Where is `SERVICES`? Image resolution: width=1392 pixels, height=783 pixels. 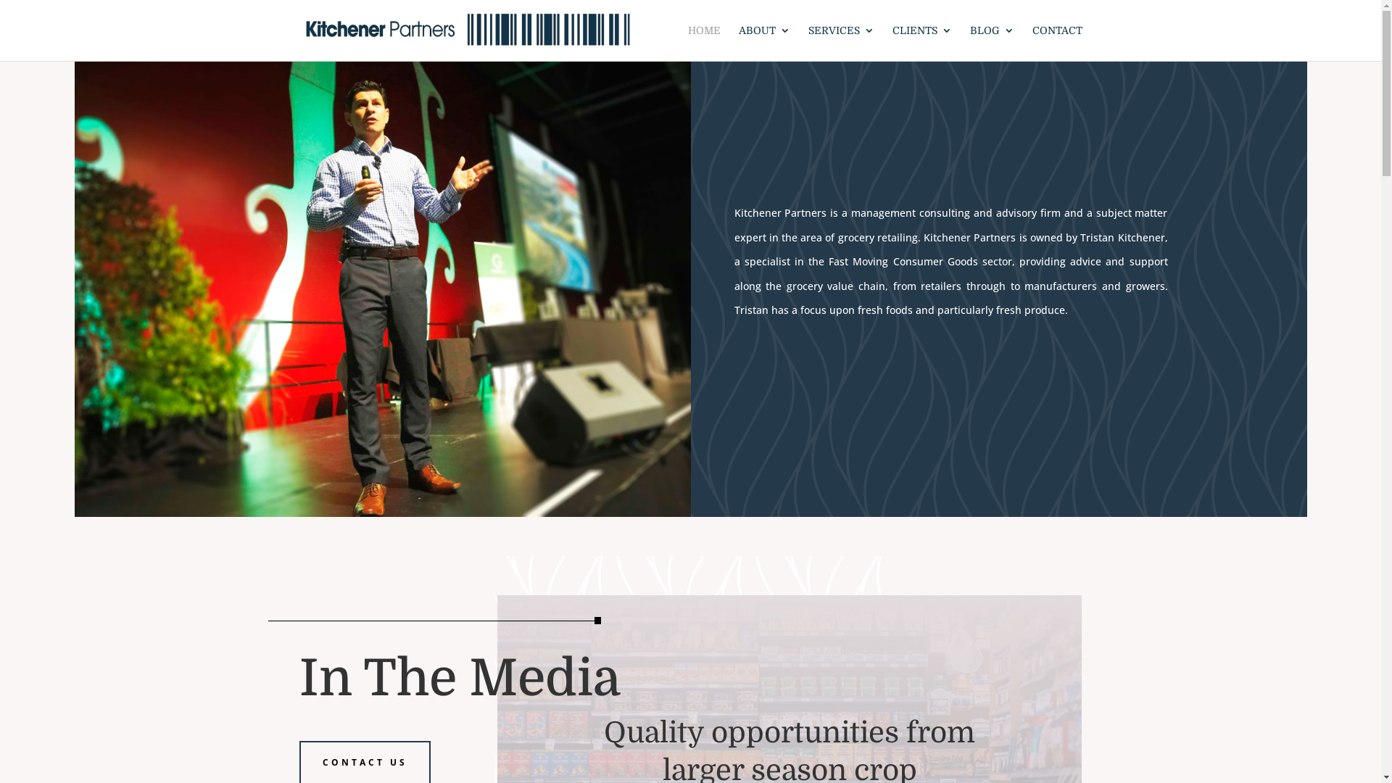
SERVICES is located at coordinates (841, 43).